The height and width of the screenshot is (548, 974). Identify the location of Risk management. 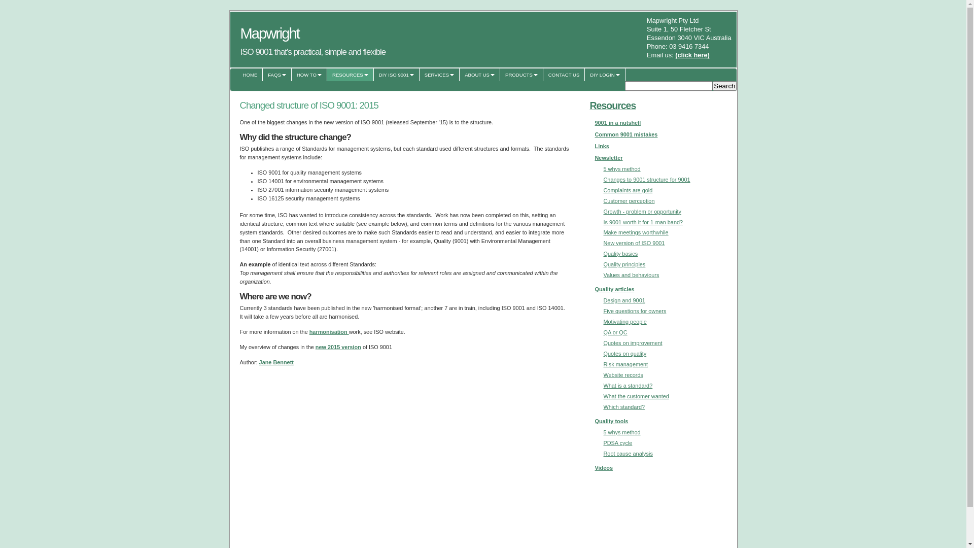
(626, 364).